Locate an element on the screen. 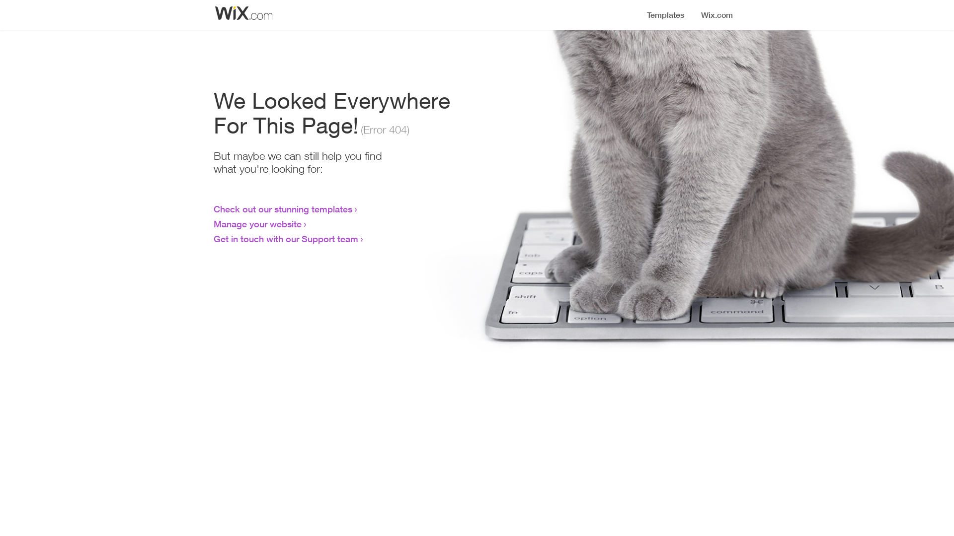 Image resolution: width=954 pixels, height=536 pixels. Check out our stunning templates is located at coordinates (283, 209).